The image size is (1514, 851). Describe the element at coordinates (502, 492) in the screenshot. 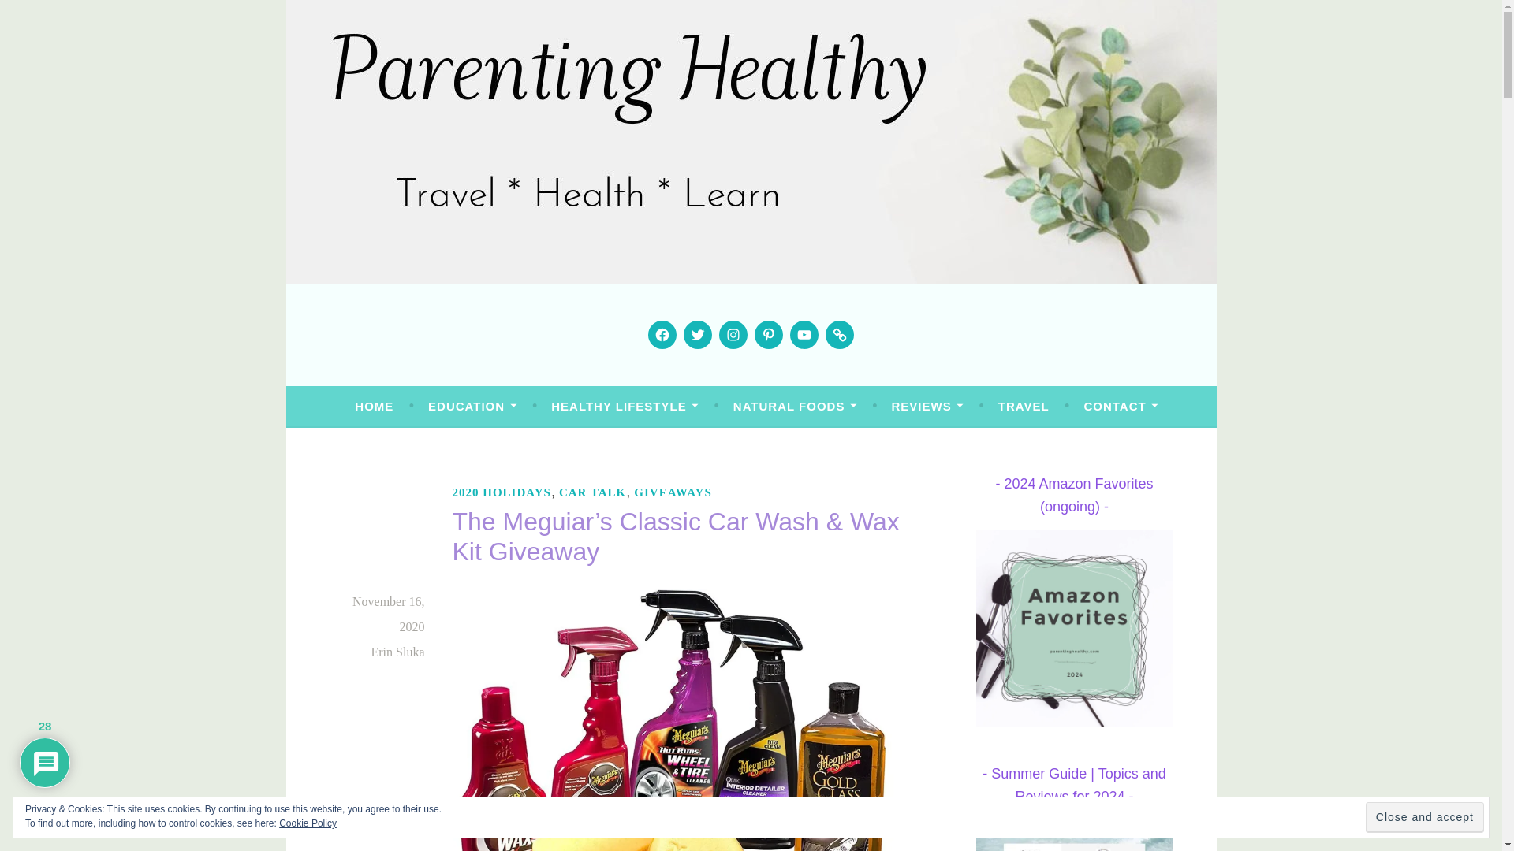

I see `2020 HOLIDAYS` at that location.